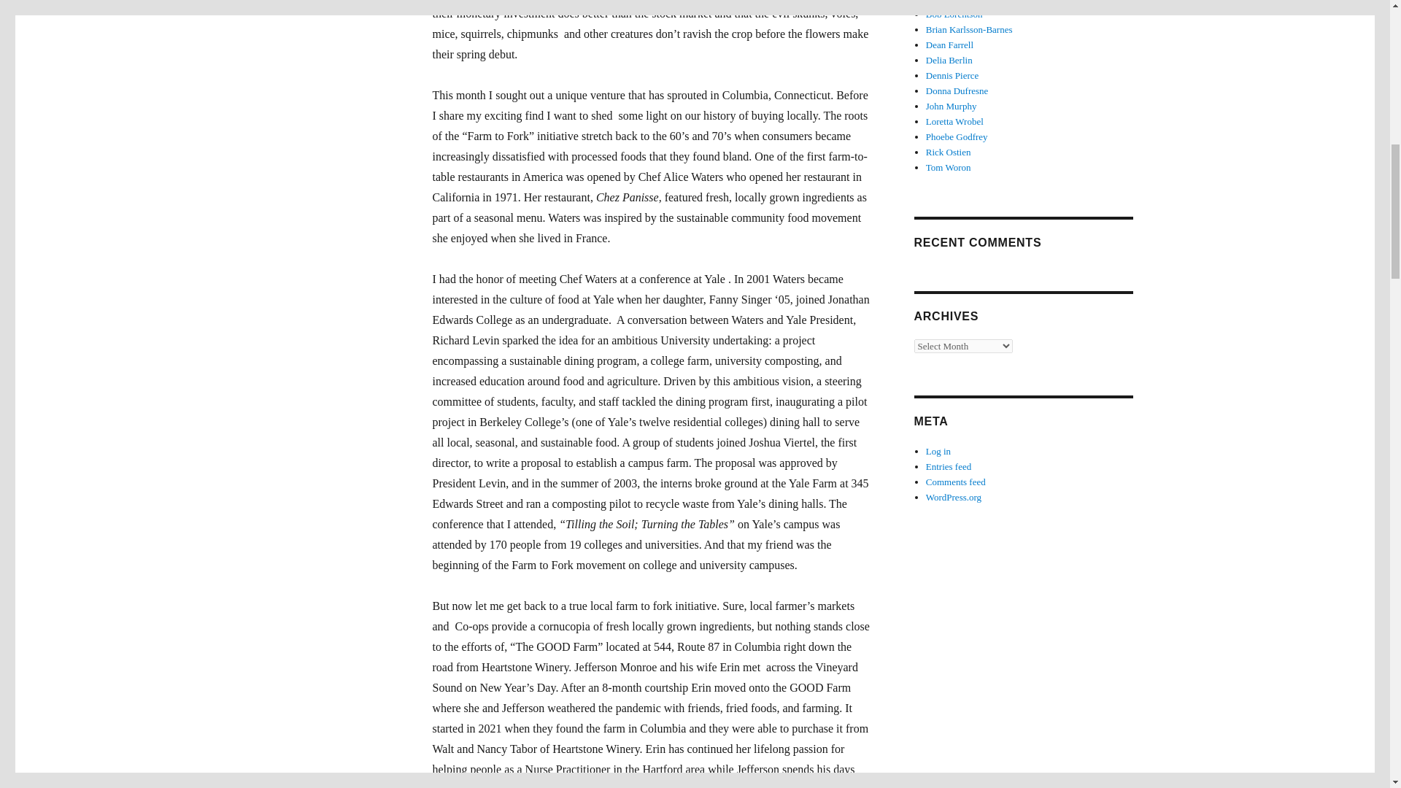 The image size is (1401, 788). What do you see at coordinates (956, 482) in the screenshot?
I see `Comments feed` at bounding box center [956, 482].